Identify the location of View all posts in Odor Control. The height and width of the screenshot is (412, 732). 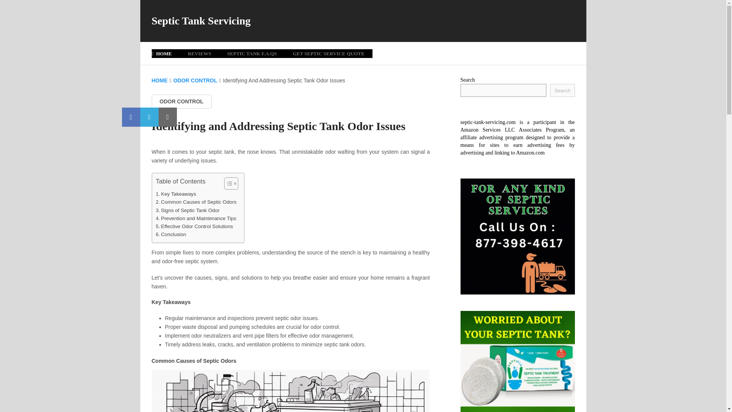
(181, 101).